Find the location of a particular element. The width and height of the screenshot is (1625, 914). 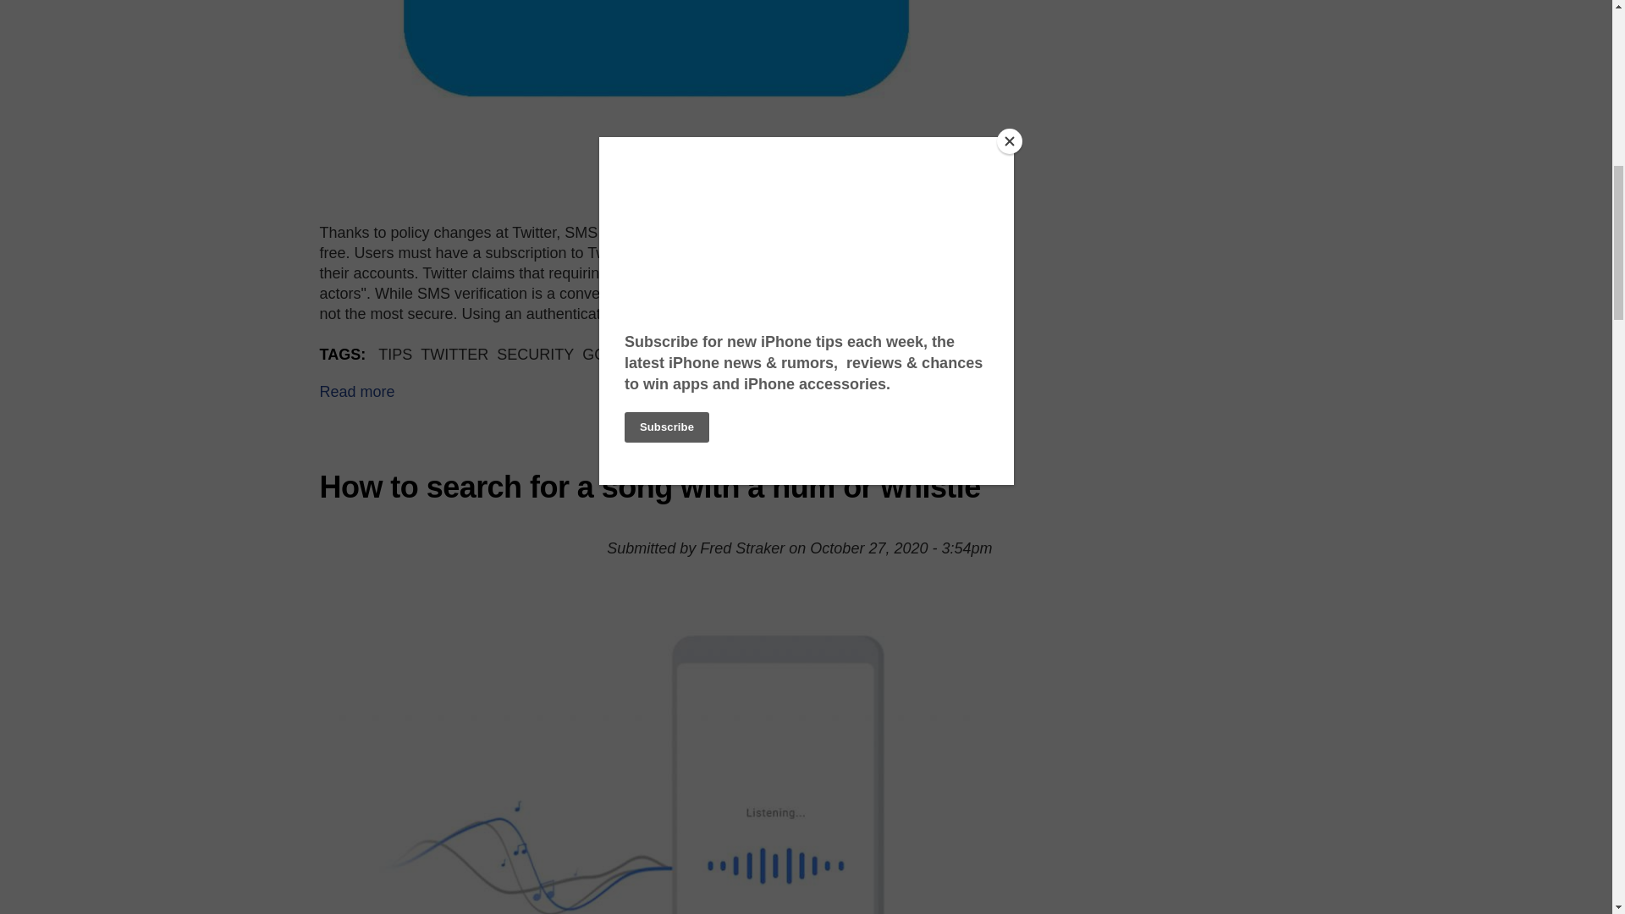

How to search for a song with a hum or whistle is located at coordinates (650, 487).